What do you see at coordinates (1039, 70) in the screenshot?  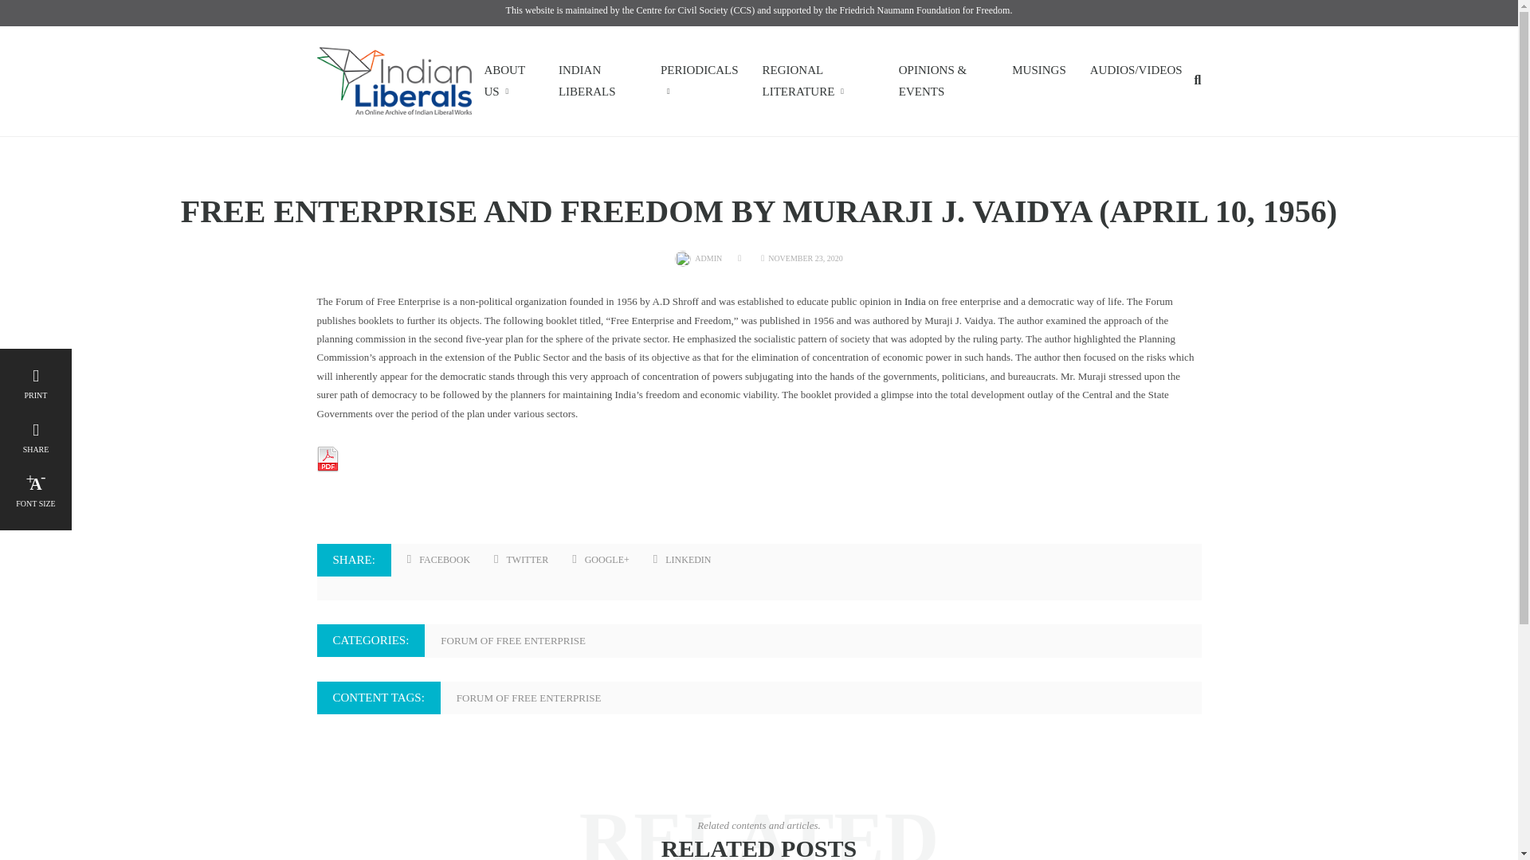 I see `MUSINGS` at bounding box center [1039, 70].